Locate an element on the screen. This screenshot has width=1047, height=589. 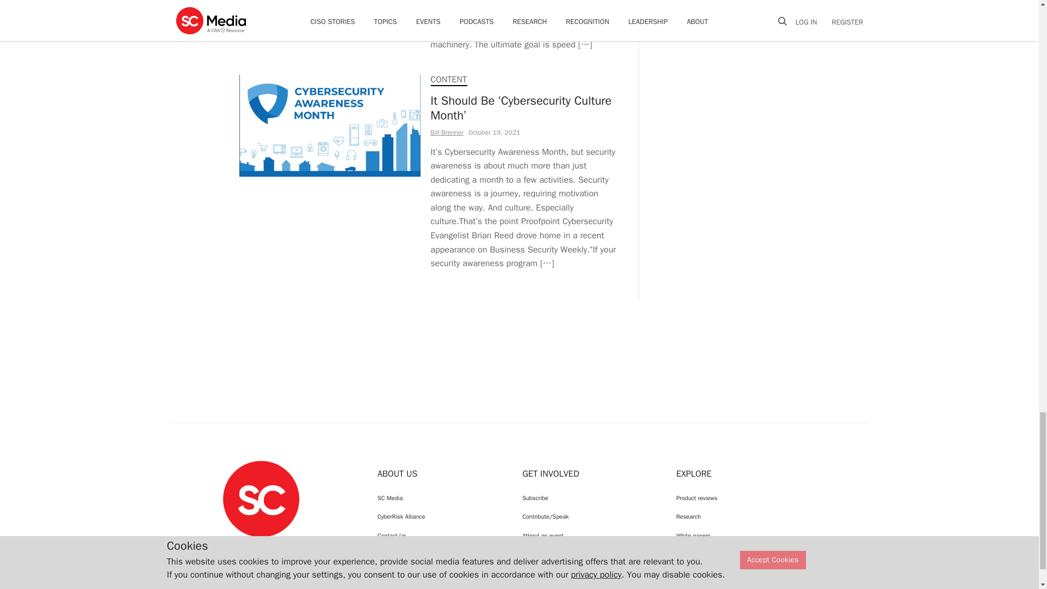
SCMagazine on Facebook is located at coordinates (233, 547).